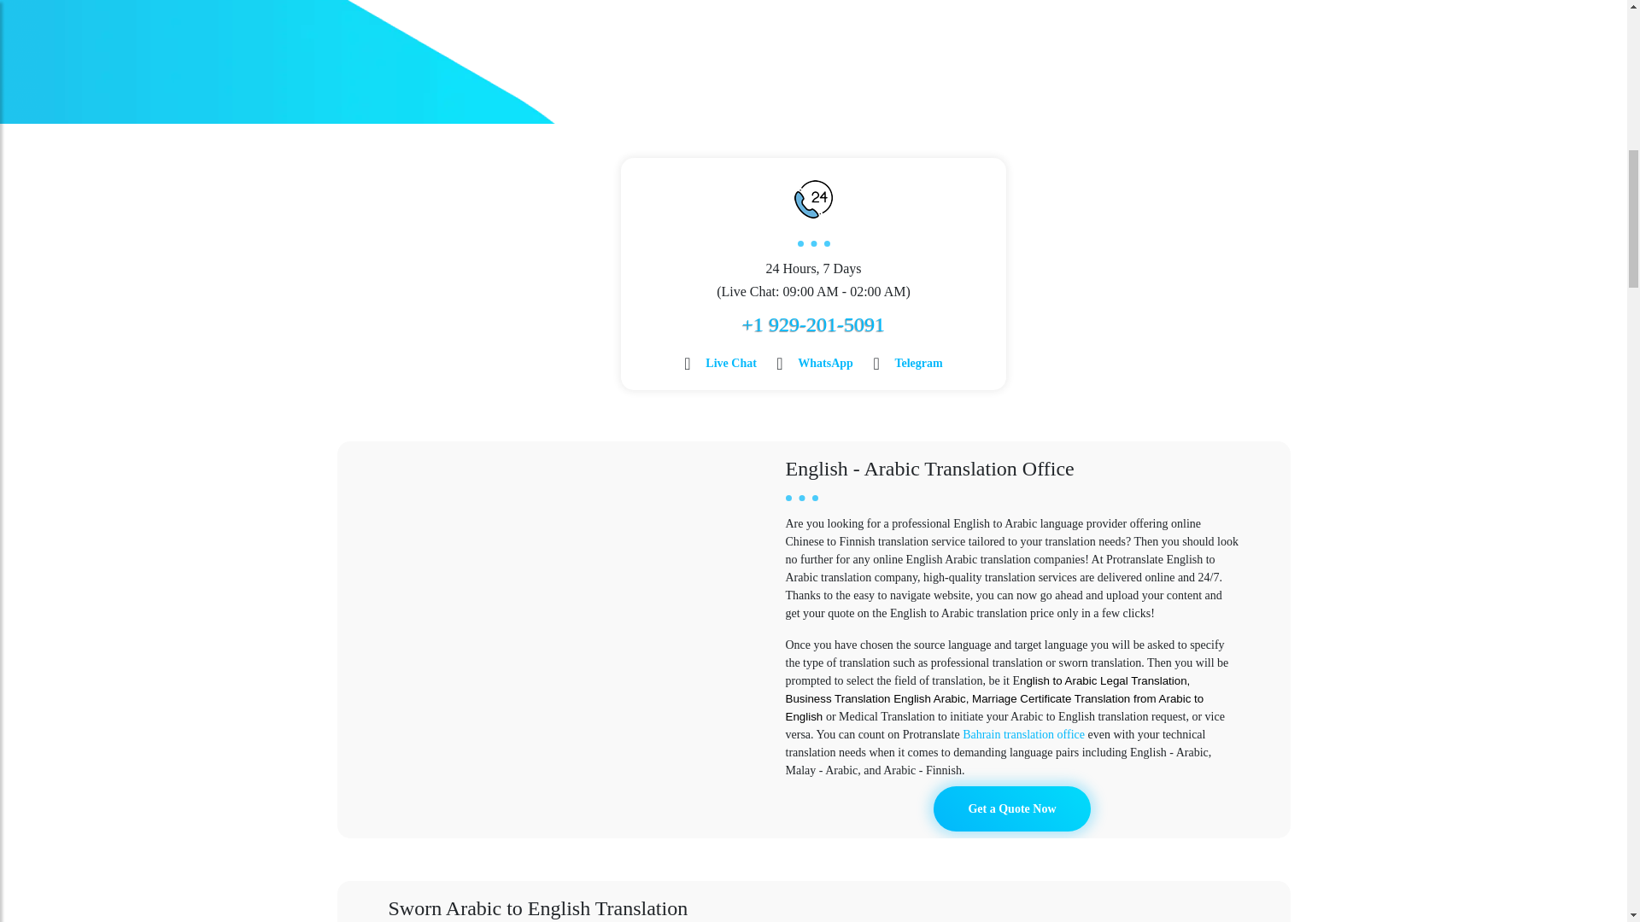 The width and height of the screenshot is (1640, 922). I want to click on Live Chat, so click(730, 363).